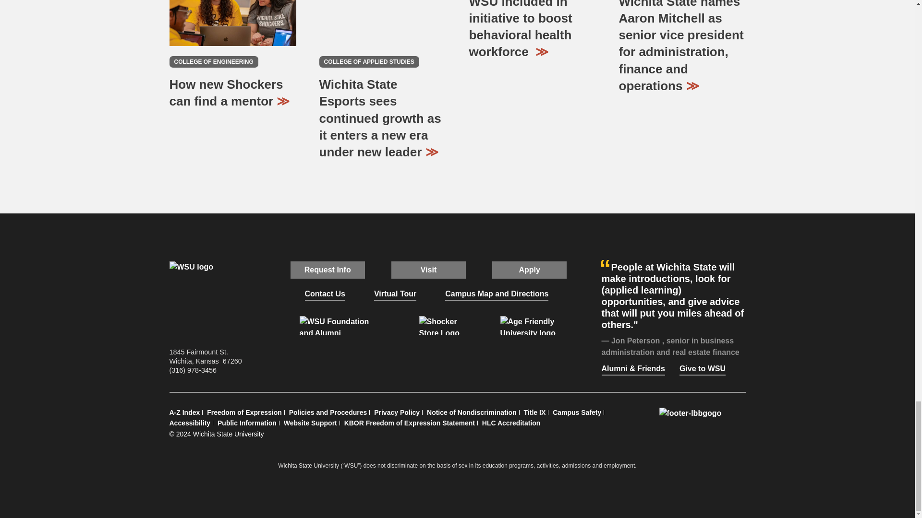 The height and width of the screenshot is (518, 922). Describe the element at coordinates (450, 356) in the screenshot. I see `YouTube` at that location.